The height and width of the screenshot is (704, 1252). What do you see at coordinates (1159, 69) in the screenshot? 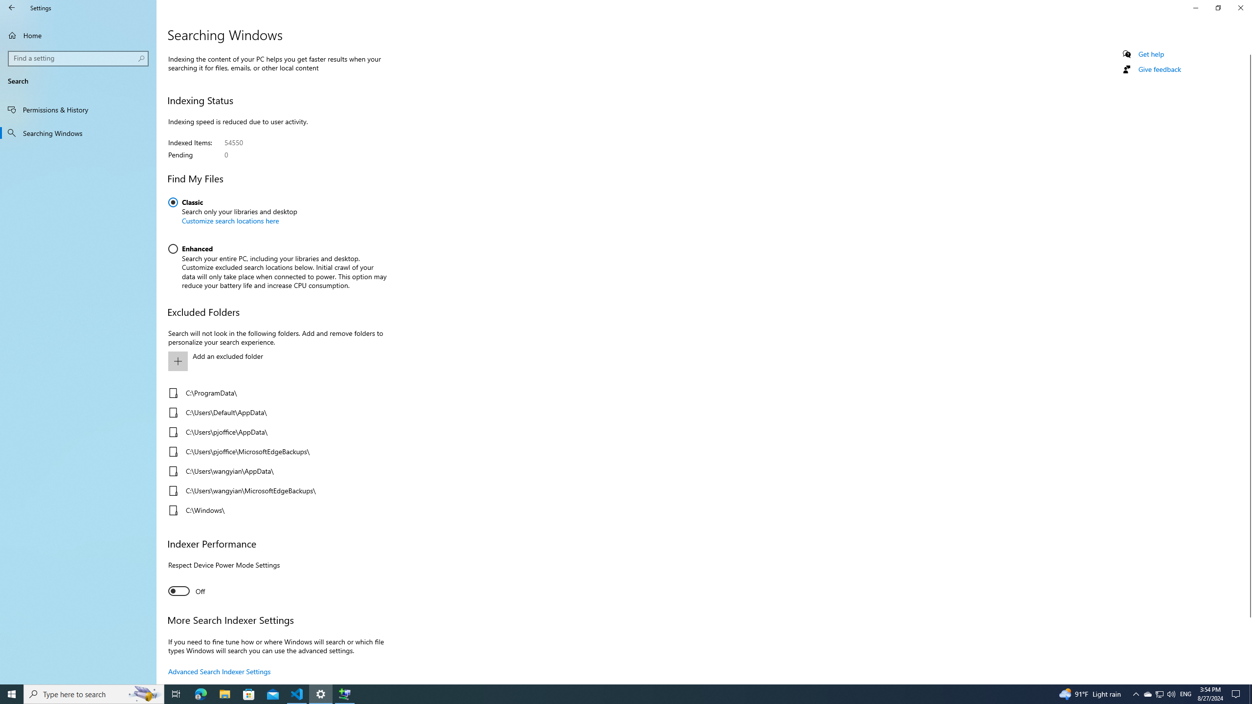
I see `Give feedback` at bounding box center [1159, 69].